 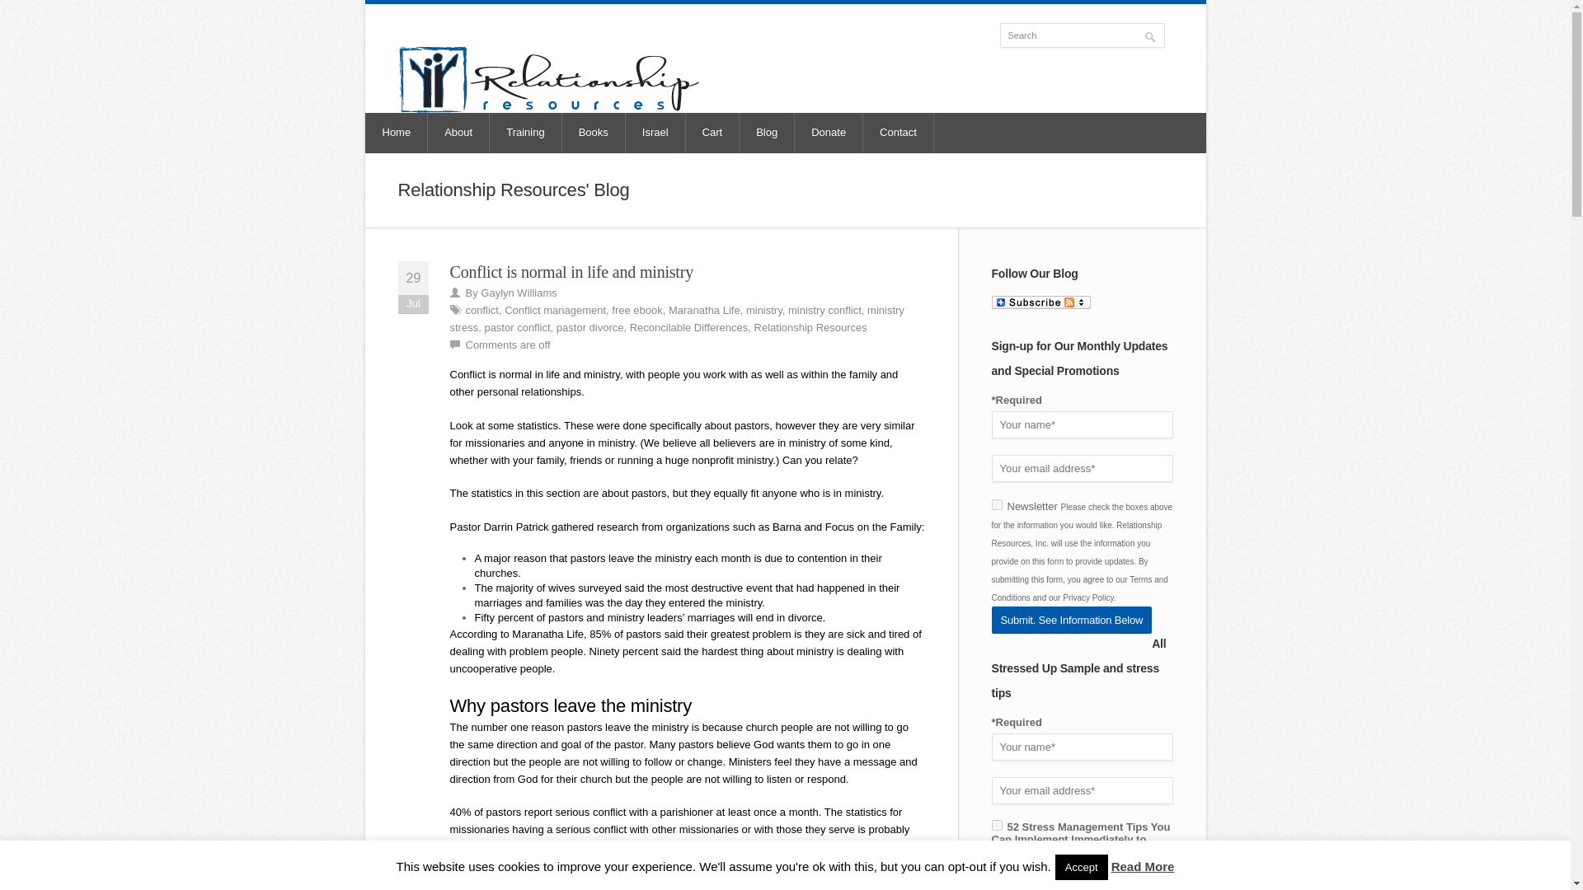 I want to click on Maranatha Life, so click(x=704, y=310).